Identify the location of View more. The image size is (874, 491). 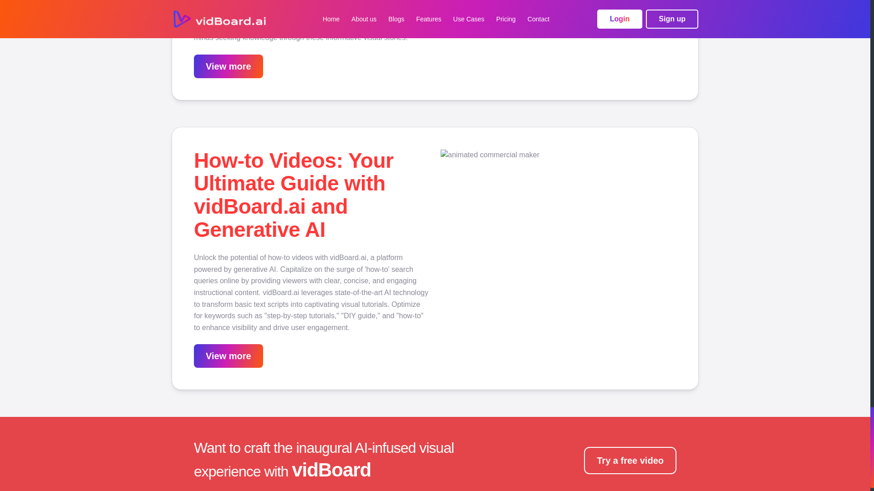
(229, 356).